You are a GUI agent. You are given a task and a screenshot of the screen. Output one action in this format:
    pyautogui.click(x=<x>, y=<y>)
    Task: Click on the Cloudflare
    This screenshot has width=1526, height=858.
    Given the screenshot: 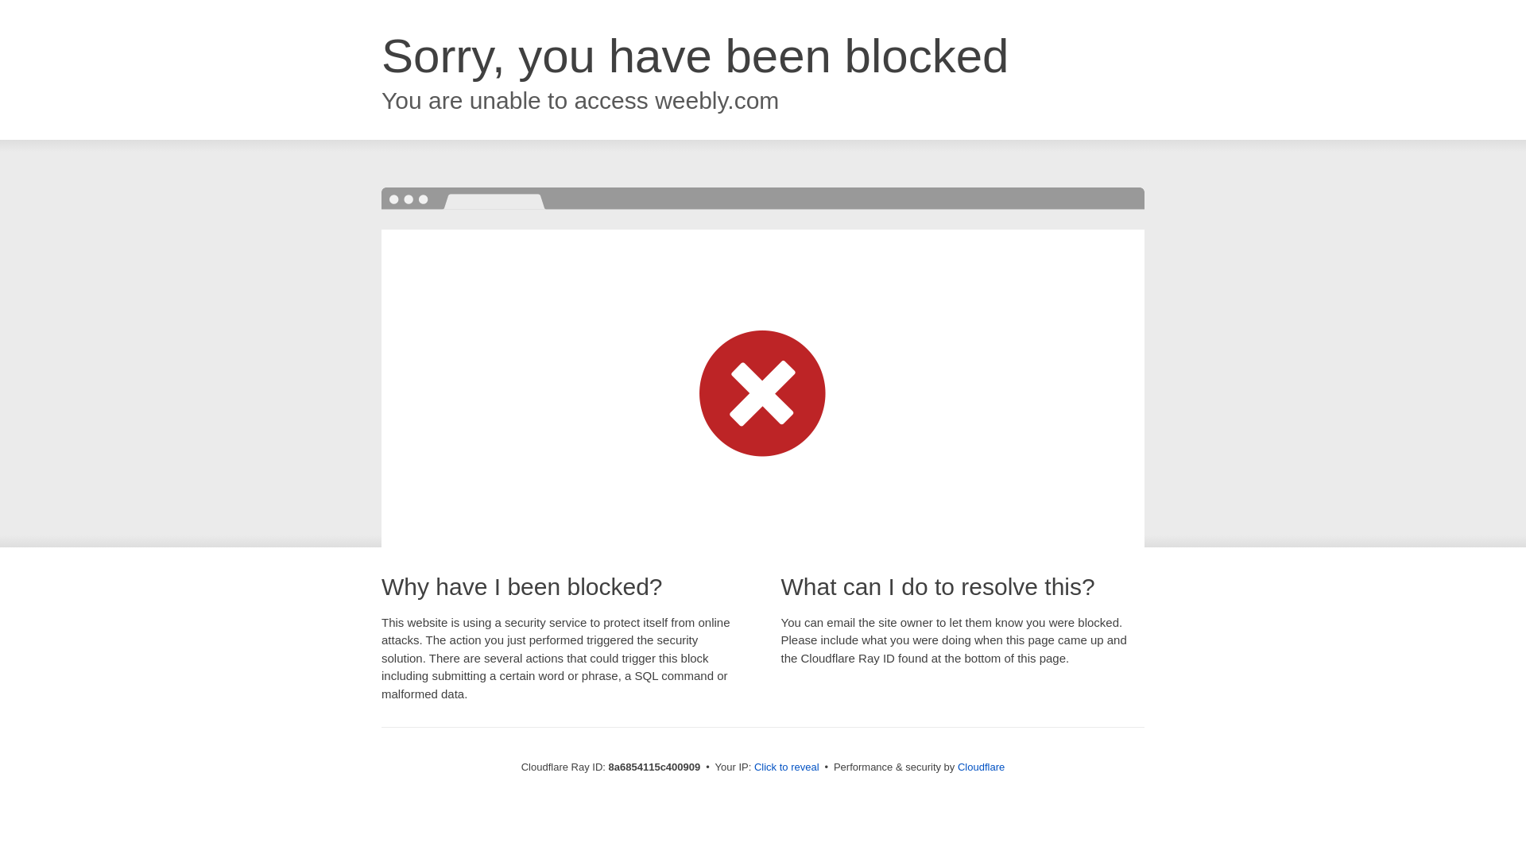 What is the action you would take?
    pyautogui.click(x=981, y=767)
    